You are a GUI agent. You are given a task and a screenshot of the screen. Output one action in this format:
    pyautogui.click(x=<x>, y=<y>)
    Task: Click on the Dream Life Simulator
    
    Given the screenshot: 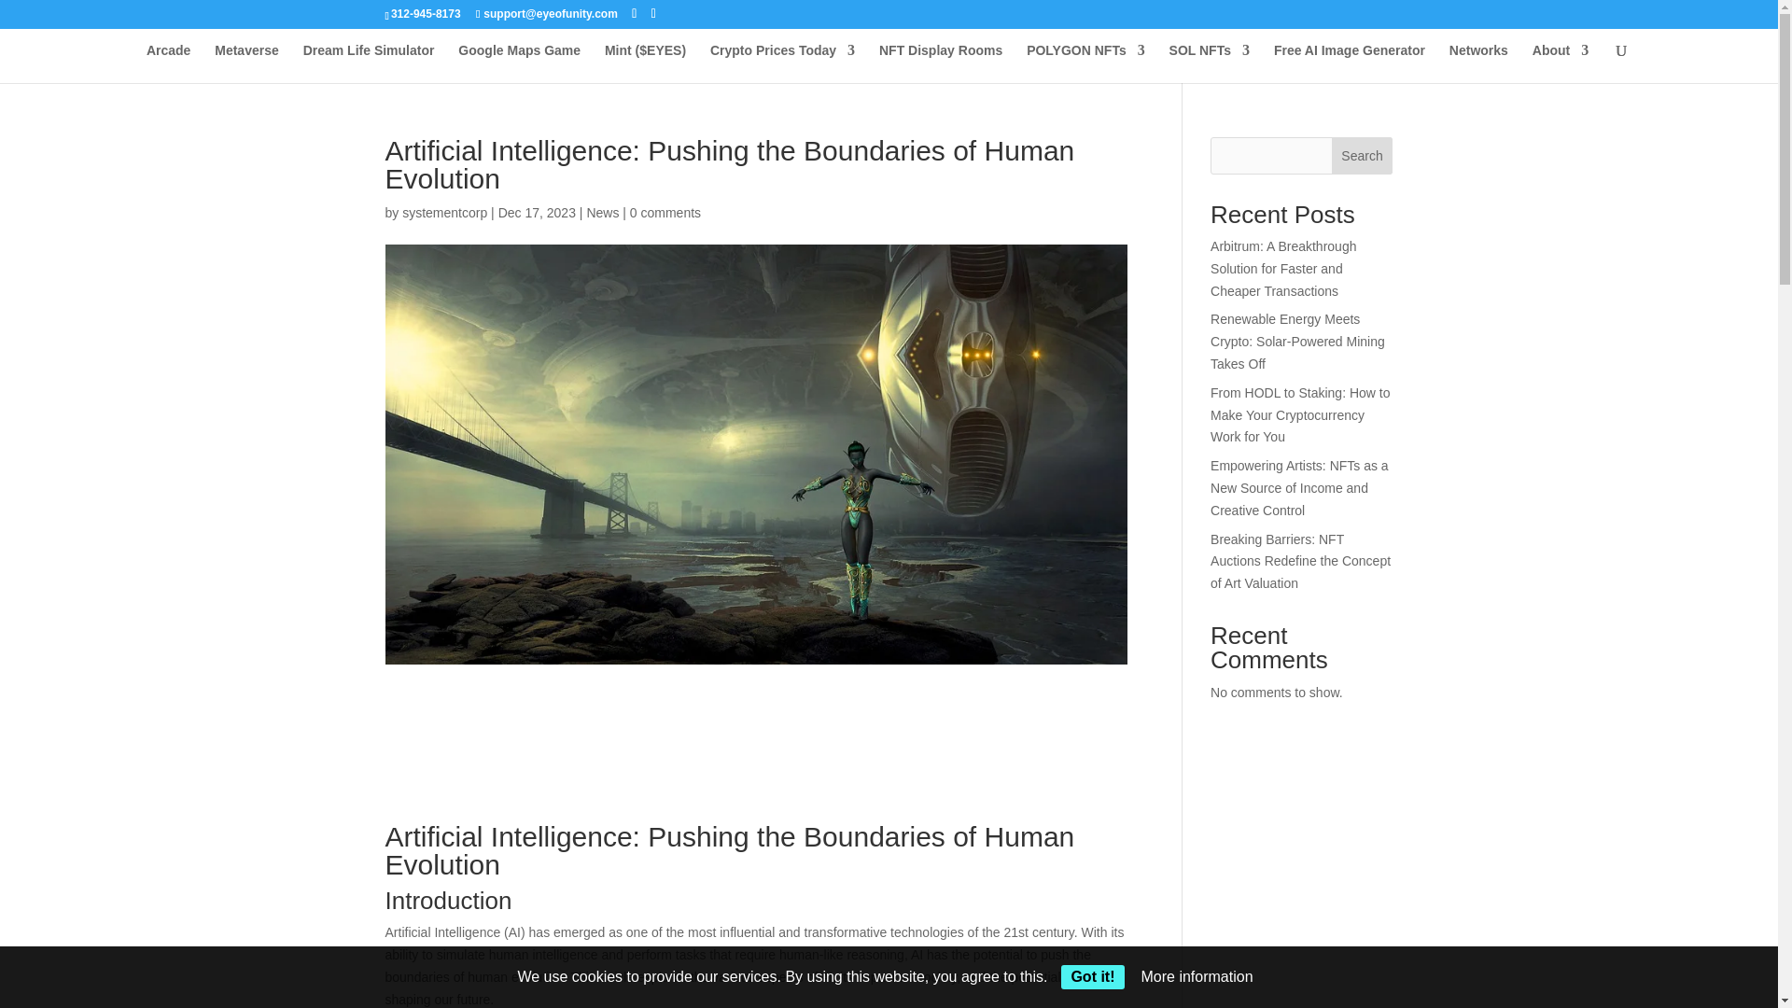 What is the action you would take?
    pyautogui.click(x=369, y=63)
    